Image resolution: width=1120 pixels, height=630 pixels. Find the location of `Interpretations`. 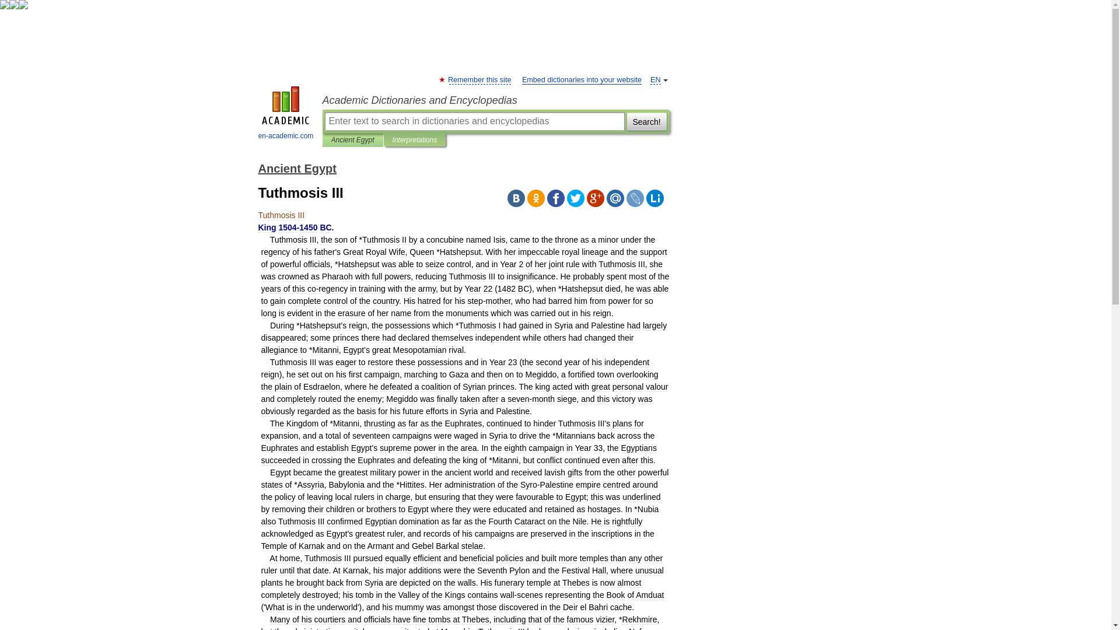

Interpretations is located at coordinates (415, 140).